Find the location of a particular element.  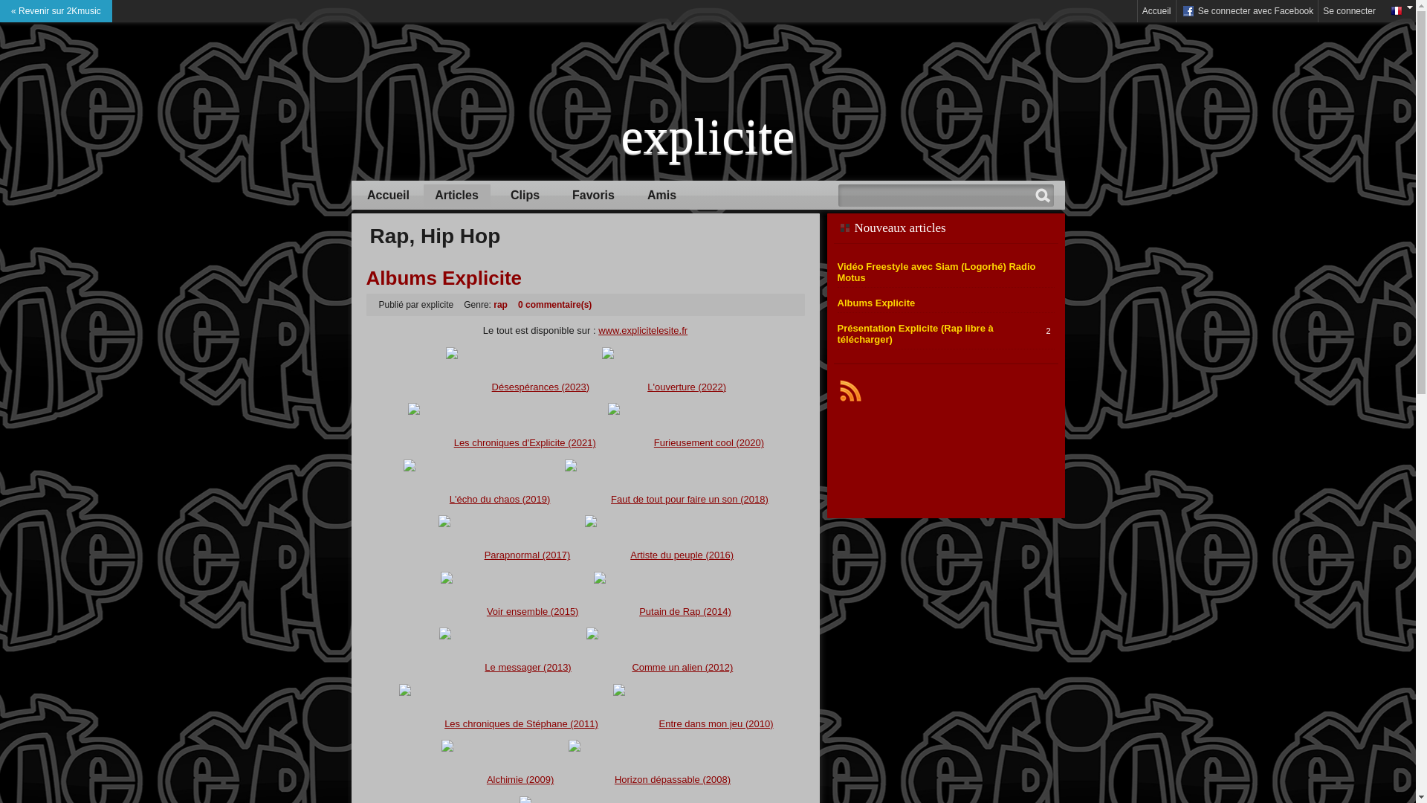

www.explicitelesite.fr is located at coordinates (643, 330).